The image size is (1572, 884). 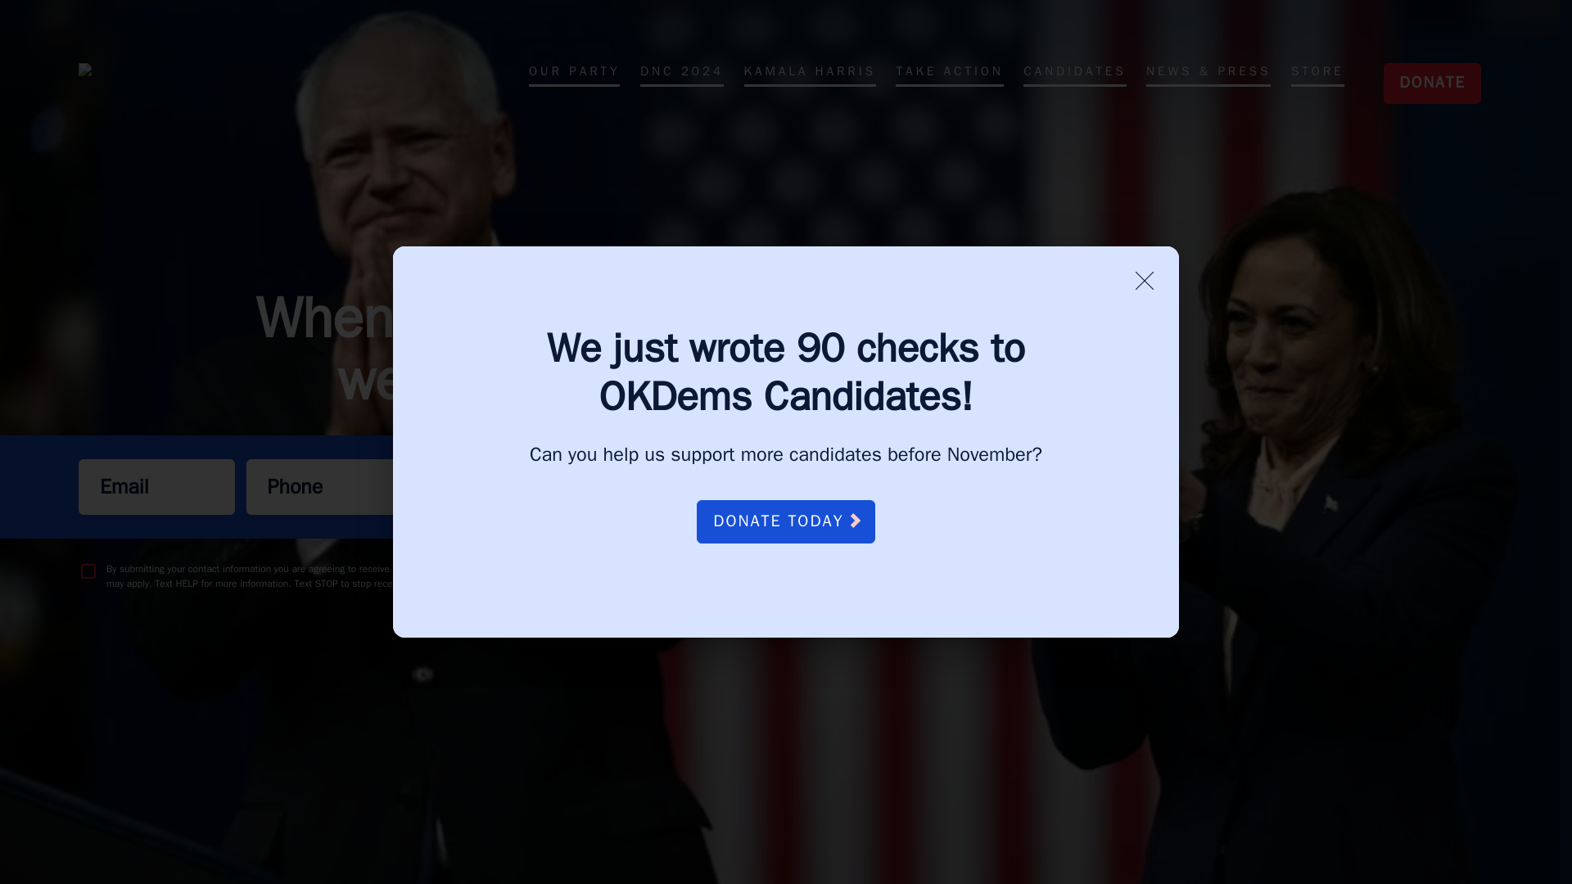 I want to click on DONATE, so click(x=1422, y=83).